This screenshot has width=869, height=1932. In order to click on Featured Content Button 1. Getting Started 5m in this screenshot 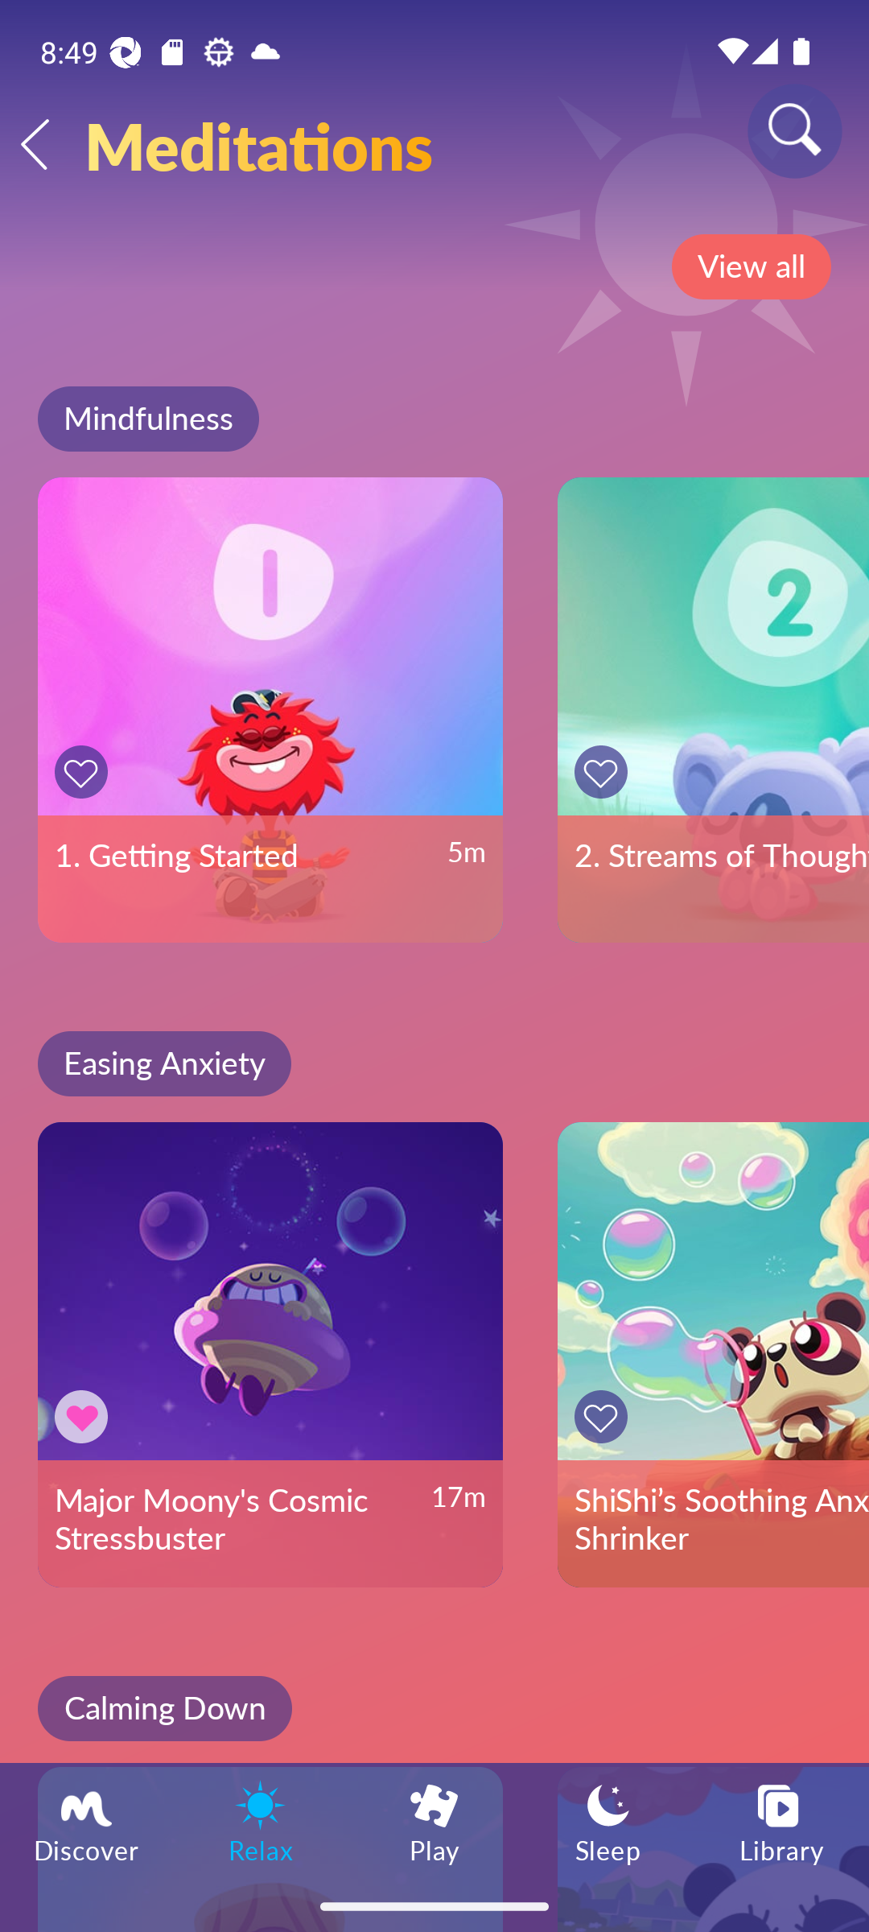, I will do `click(270, 710)`.